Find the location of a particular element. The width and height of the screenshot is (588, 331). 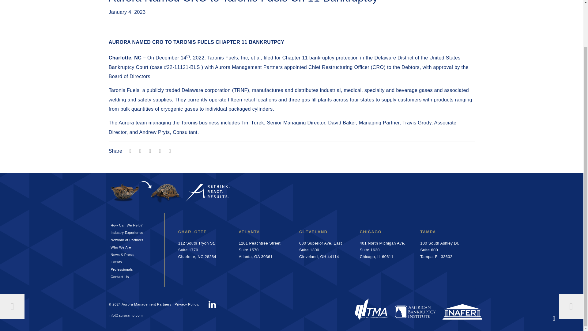

Privacy Policy is located at coordinates (259, 250).